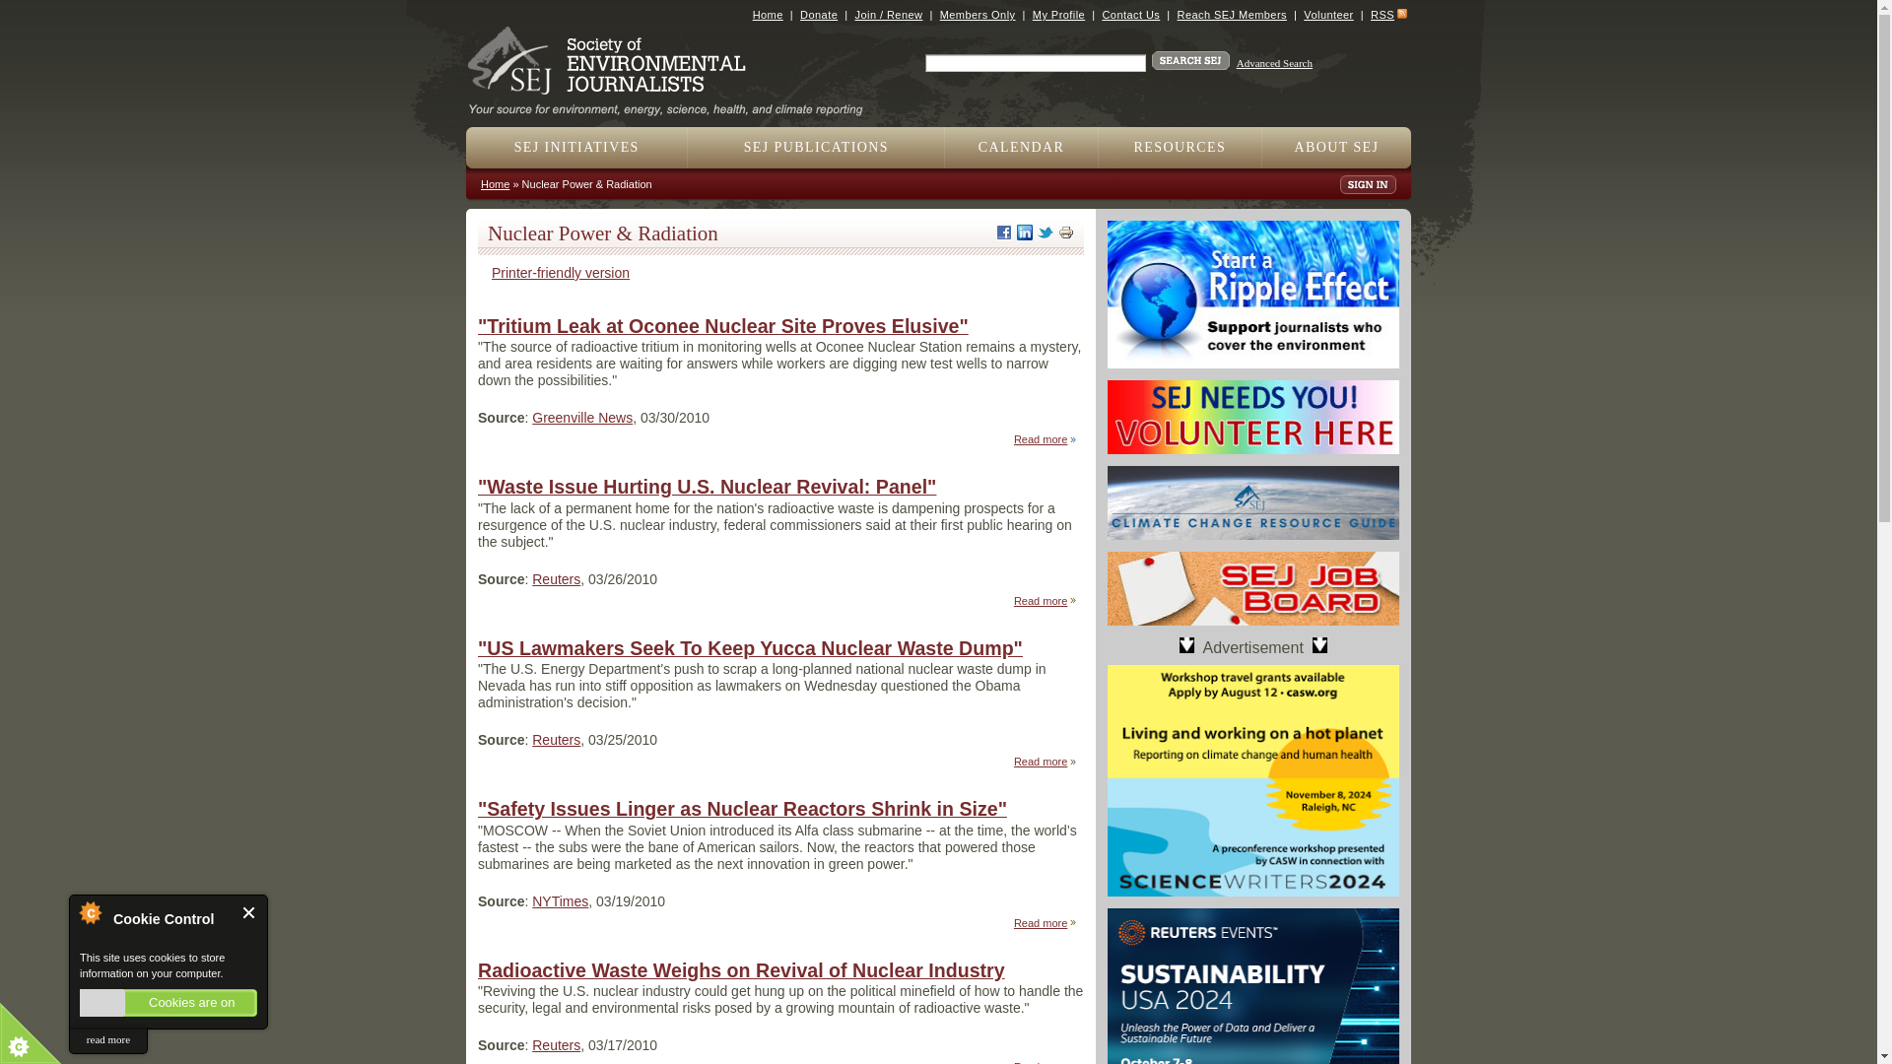 This screenshot has height=1064, width=1892. Describe the element at coordinates (249, 912) in the screenshot. I see `Close` at that location.